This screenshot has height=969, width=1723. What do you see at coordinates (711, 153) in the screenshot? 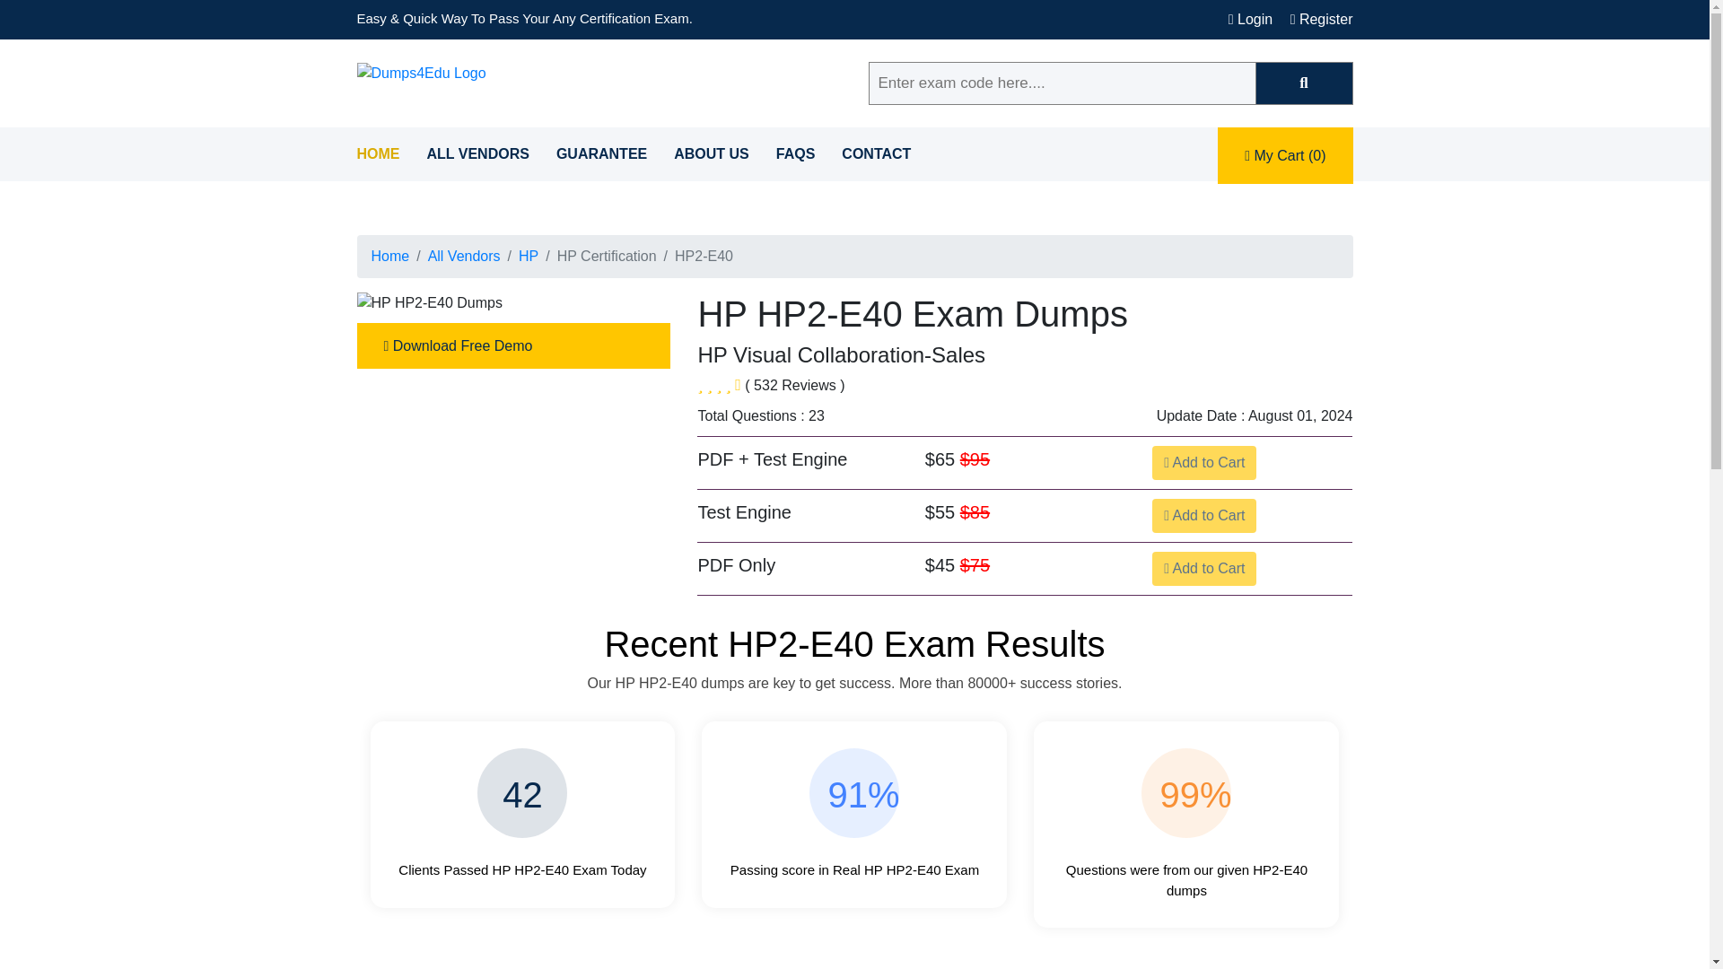
I see `ABOUT US` at bounding box center [711, 153].